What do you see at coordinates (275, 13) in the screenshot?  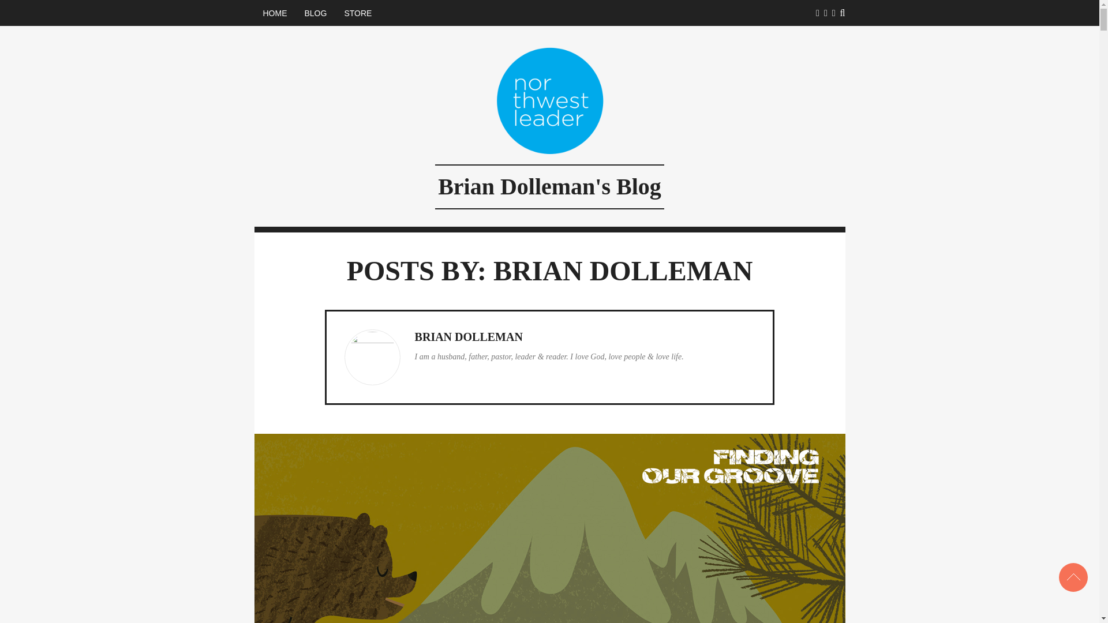 I see `HOME` at bounding box center [275, 13].